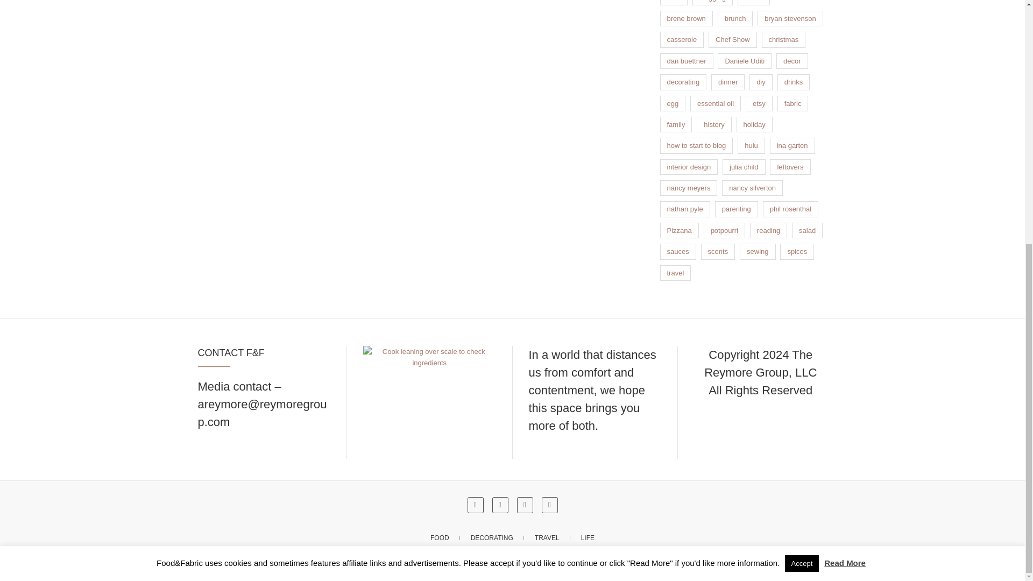 This screenshot has height=581, width=1033. Describe the element at coordinates (728, 82) in the screenshot. I see `dinner` at that location.